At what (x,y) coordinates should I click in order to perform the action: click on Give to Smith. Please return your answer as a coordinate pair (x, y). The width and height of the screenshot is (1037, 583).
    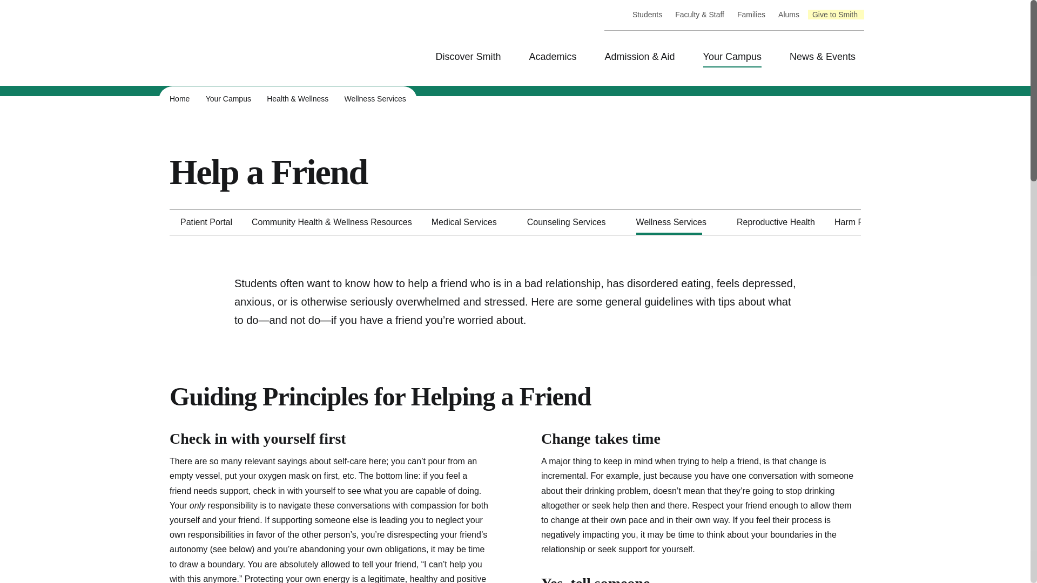
    Looking at the image, I should click on (834, 15).